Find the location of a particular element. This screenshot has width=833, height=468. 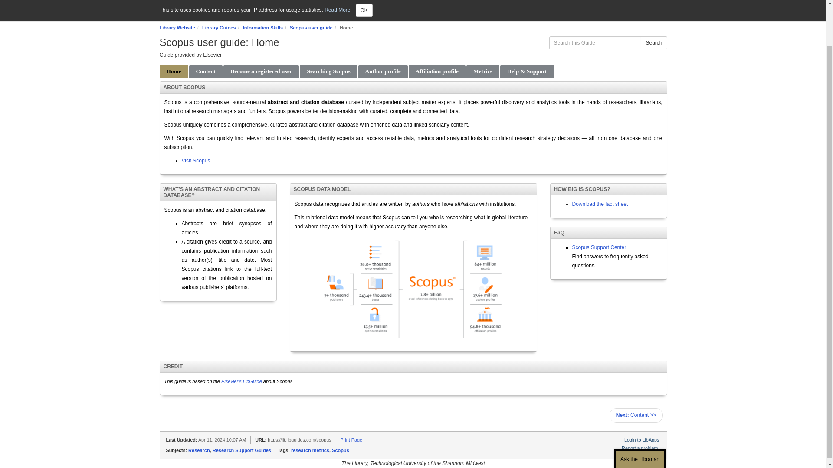

Scopus Support Center is located at coordinates (599, 247).